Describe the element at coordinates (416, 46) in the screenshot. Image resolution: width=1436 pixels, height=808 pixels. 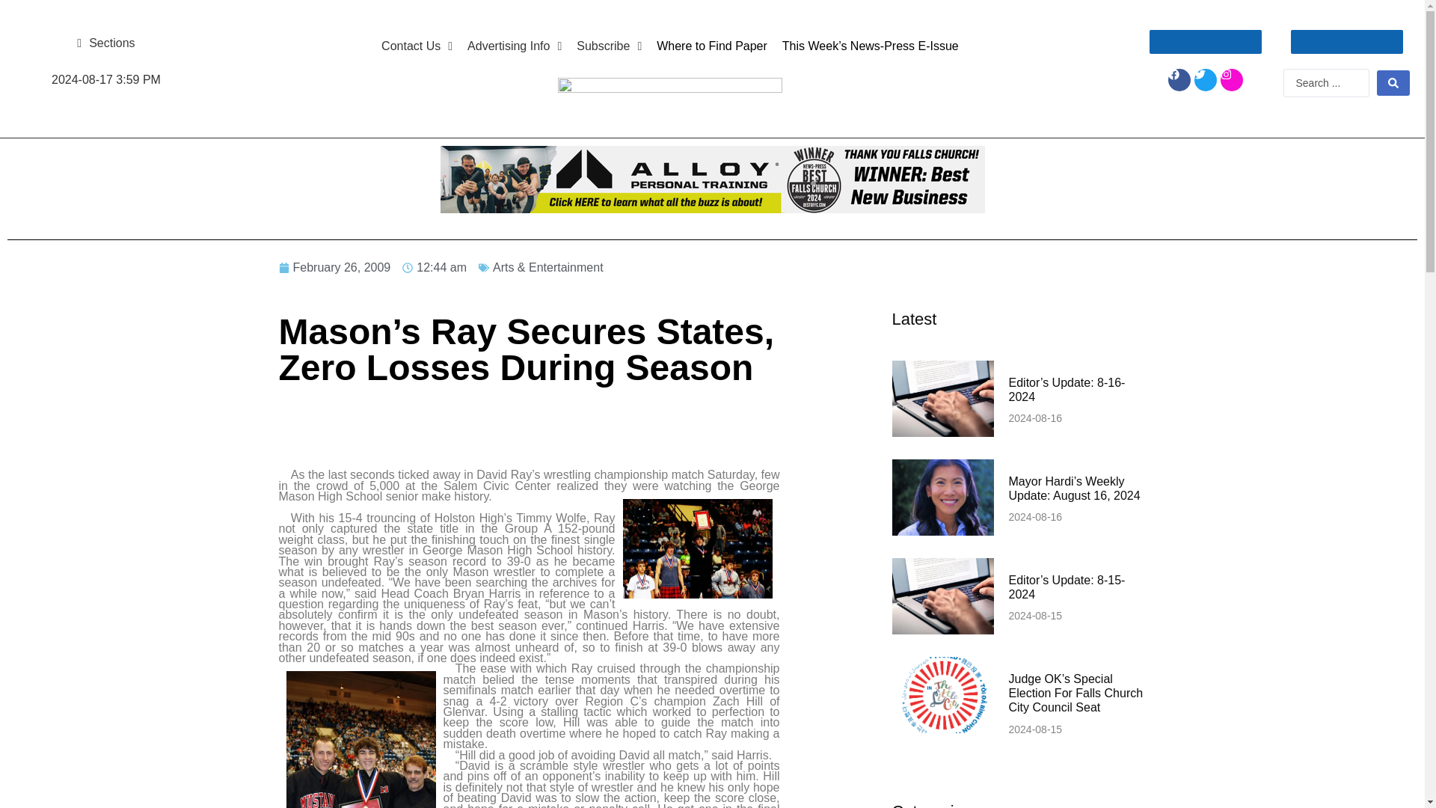
I see `Contact Us` at that location.